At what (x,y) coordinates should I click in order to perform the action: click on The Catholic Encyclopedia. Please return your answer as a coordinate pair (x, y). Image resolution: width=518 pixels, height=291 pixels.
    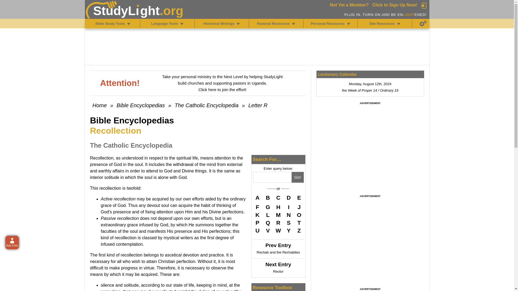
    Looking at the image, I should click on (206, 105).